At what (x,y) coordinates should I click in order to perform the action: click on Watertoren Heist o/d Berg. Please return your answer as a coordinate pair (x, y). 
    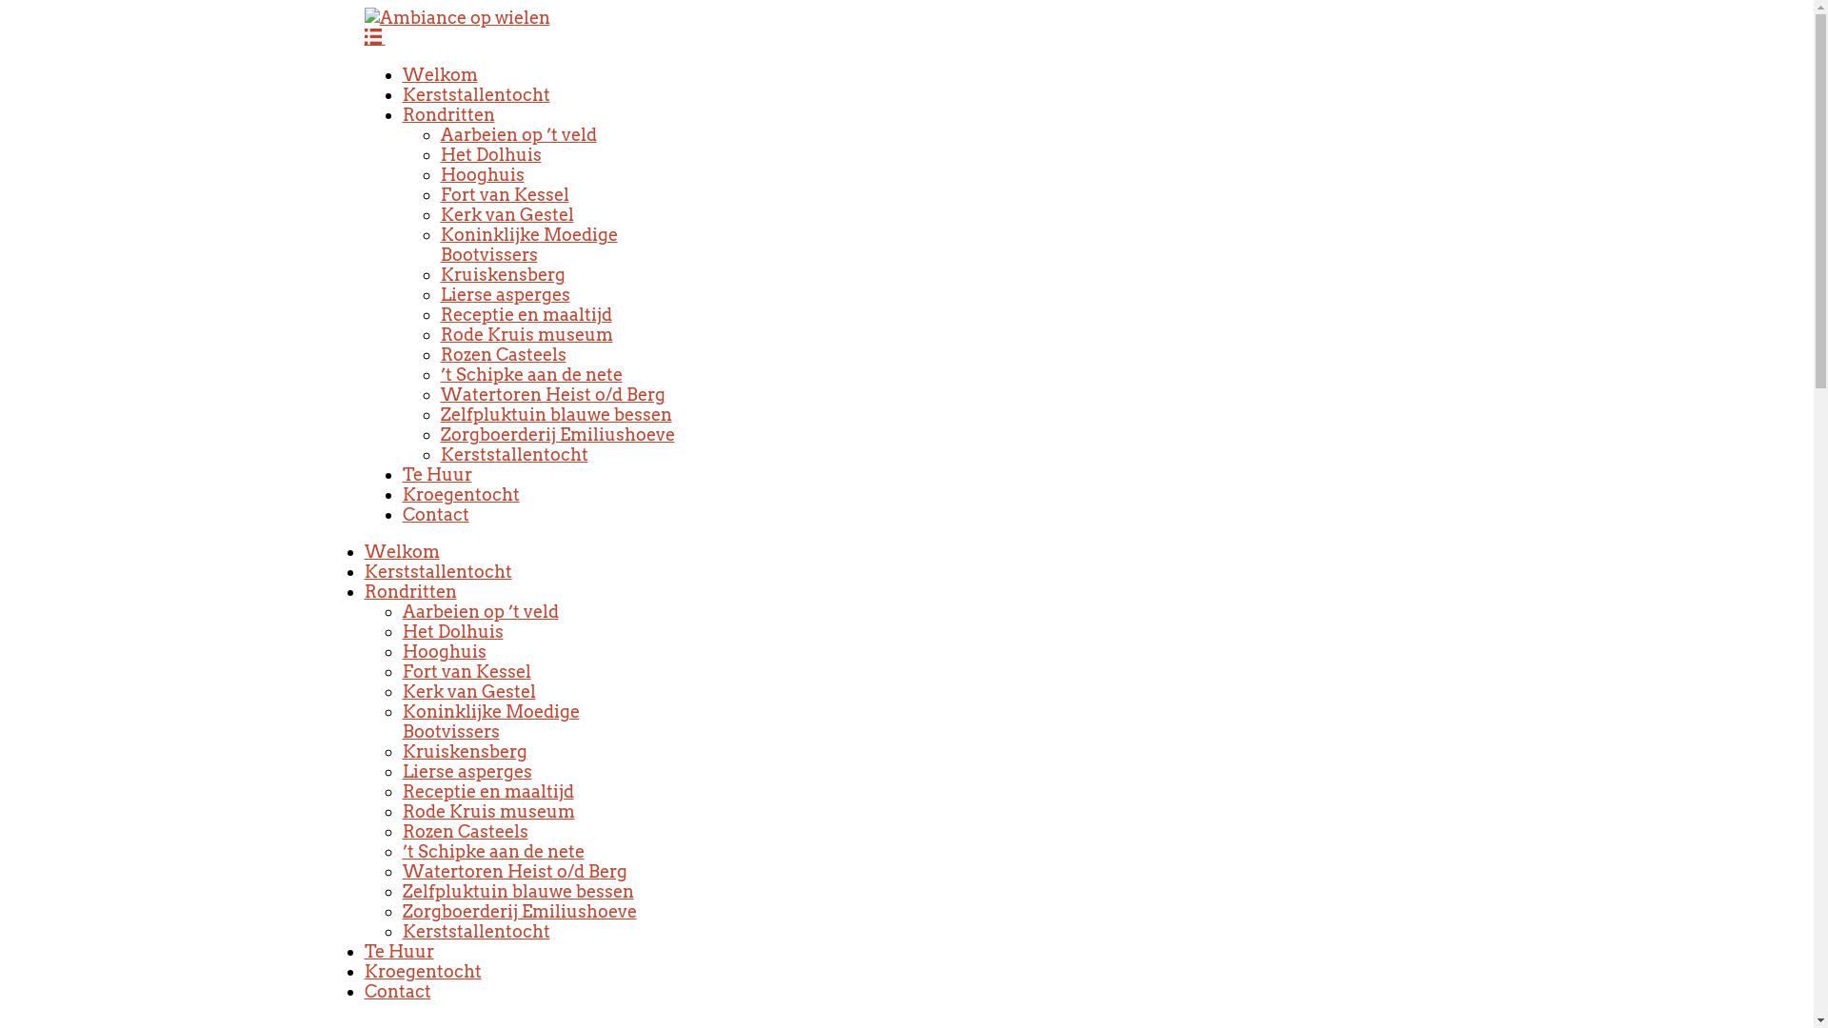
    Looking at the image, I should click on (552, 394).